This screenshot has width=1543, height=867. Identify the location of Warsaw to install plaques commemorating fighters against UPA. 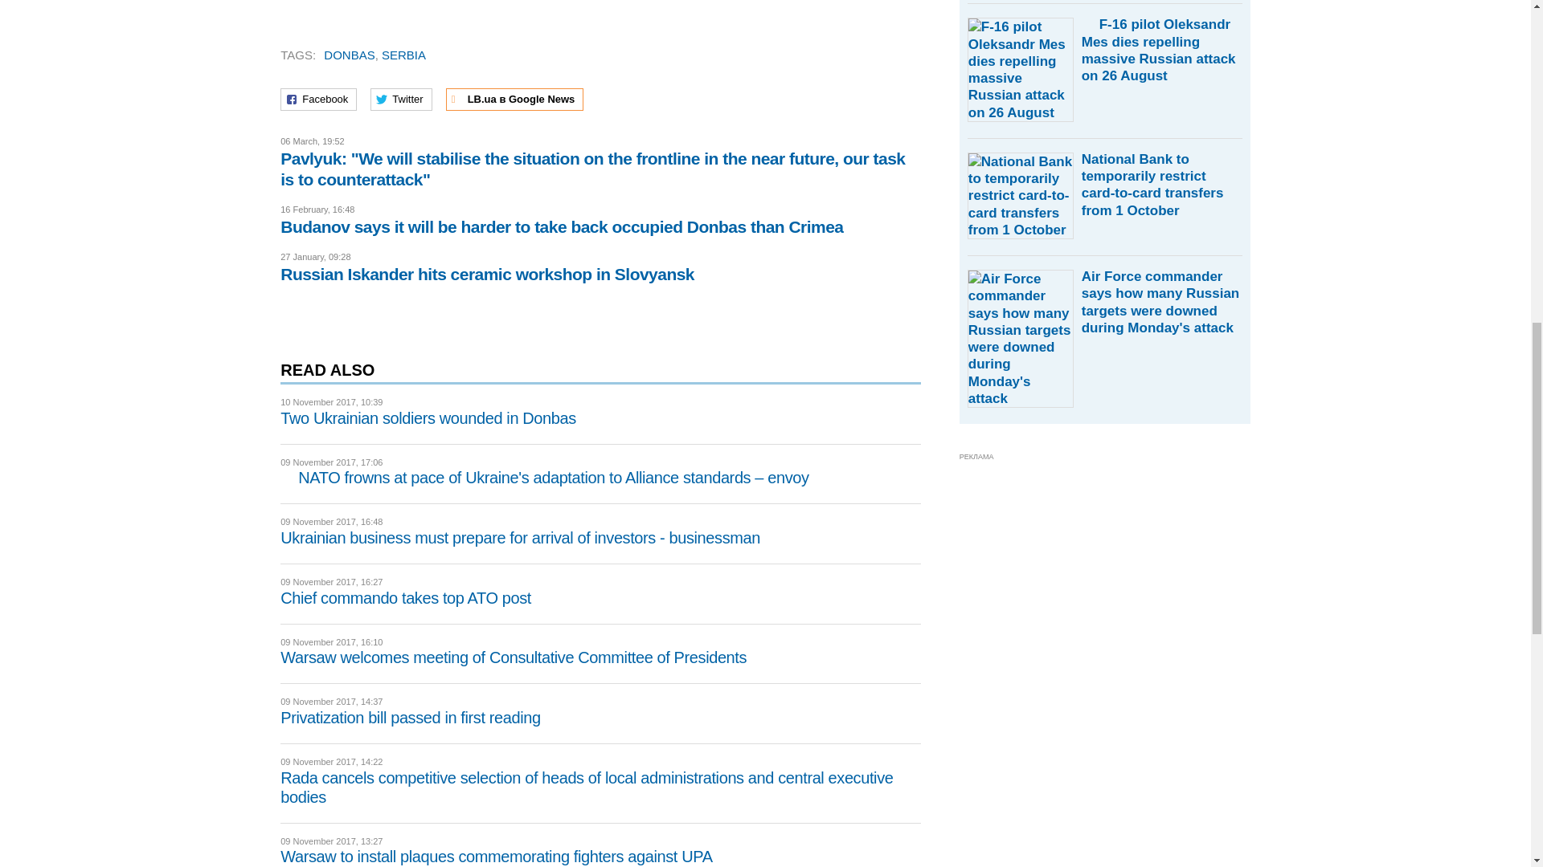
(496, 856).